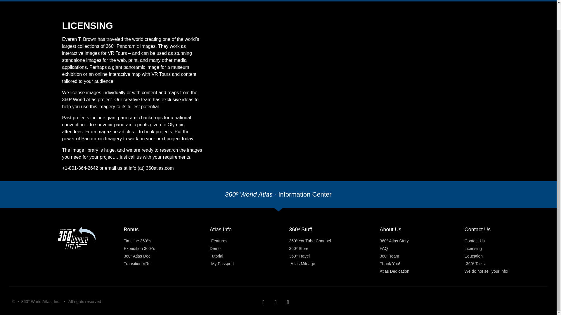 This screenshot has height=315, width=561. What do you see at coordinates (503, 249) in the screenshot?
I see `Licensing` at bounding box center [503, 249].